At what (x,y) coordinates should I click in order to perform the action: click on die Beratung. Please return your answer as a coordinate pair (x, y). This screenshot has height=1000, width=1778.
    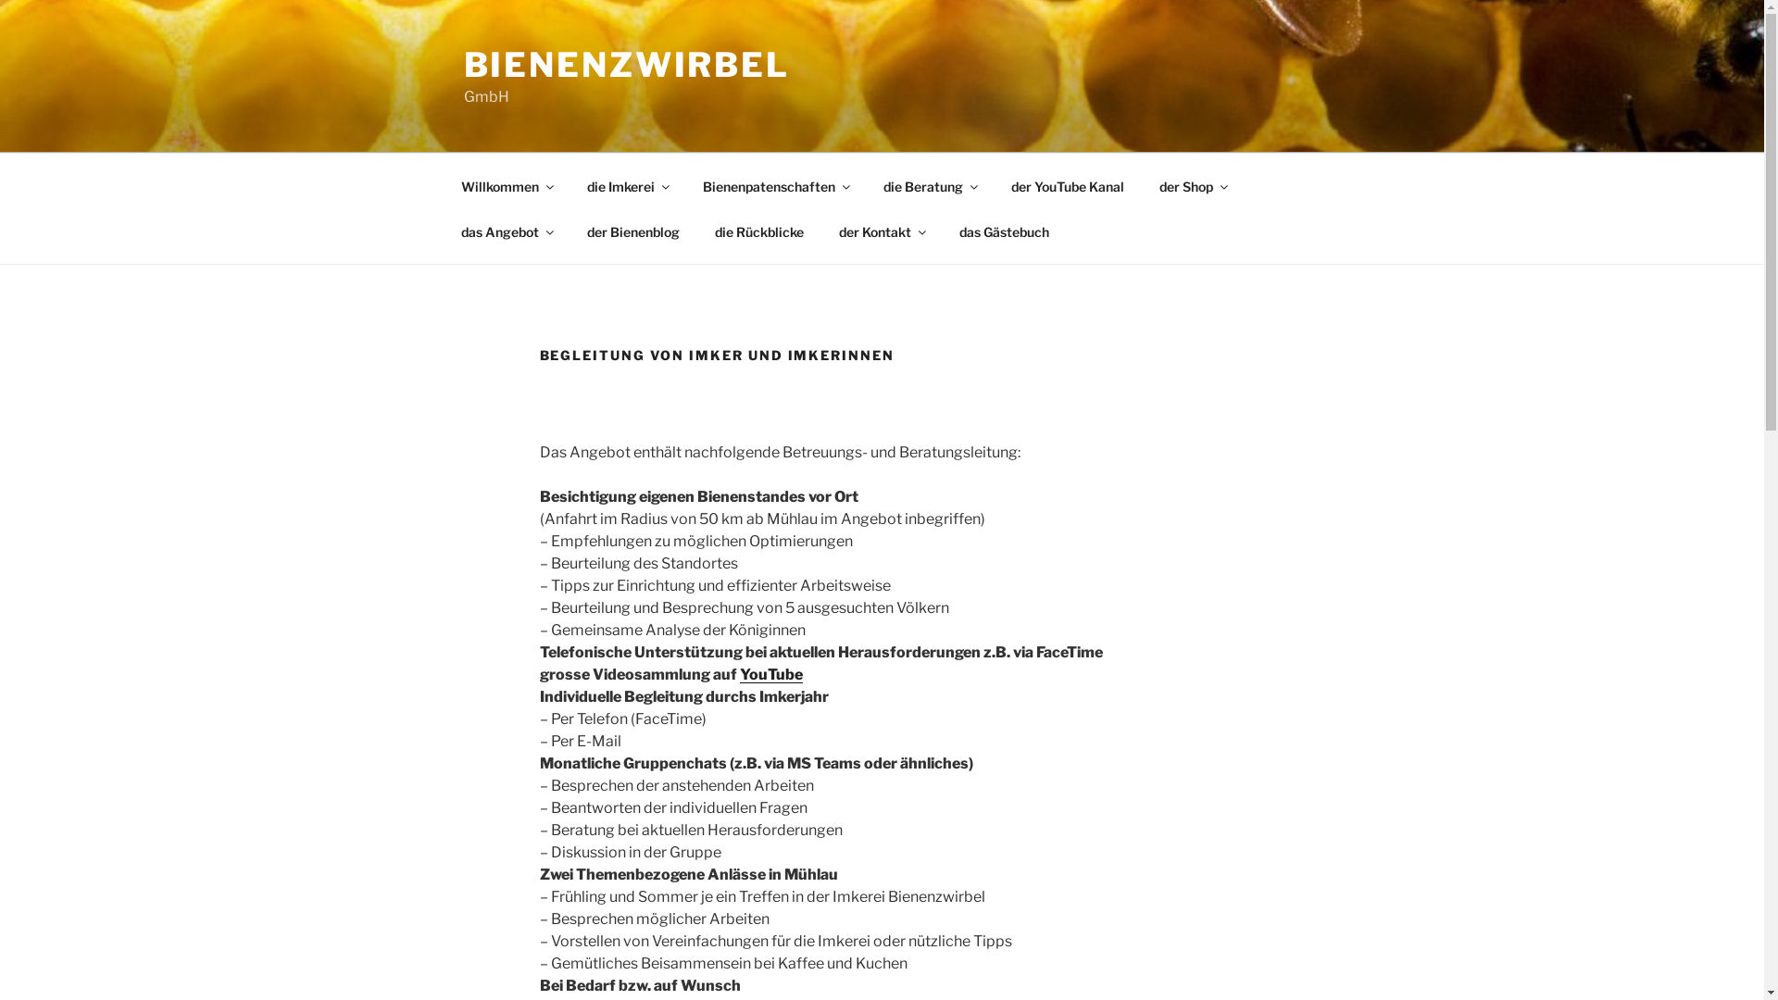
    Looking at the image, I should click on (930, 185).